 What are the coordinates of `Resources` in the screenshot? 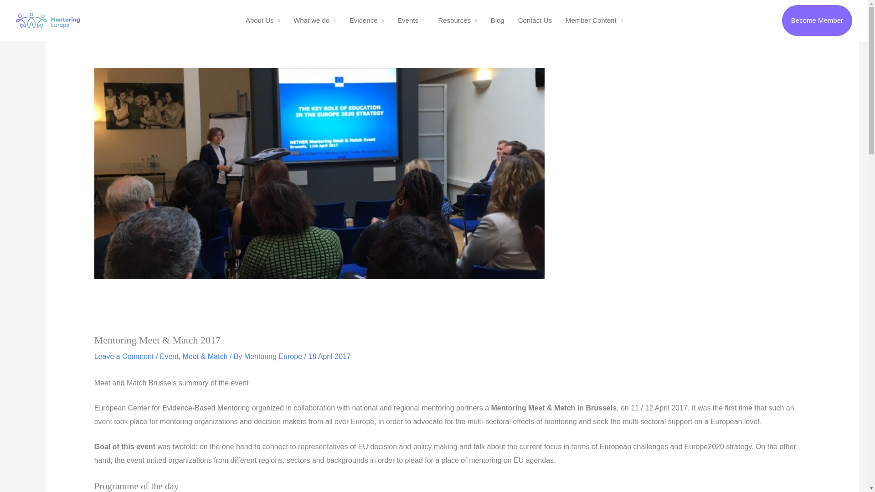 It's located at (458, 20).